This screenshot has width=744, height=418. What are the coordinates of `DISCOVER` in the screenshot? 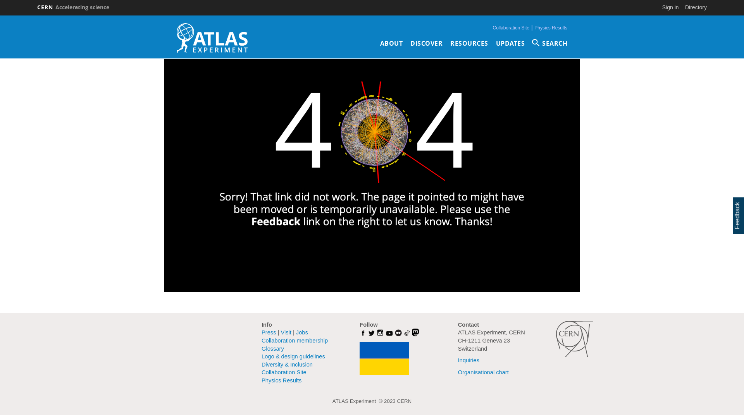 It's located at (426, 43).